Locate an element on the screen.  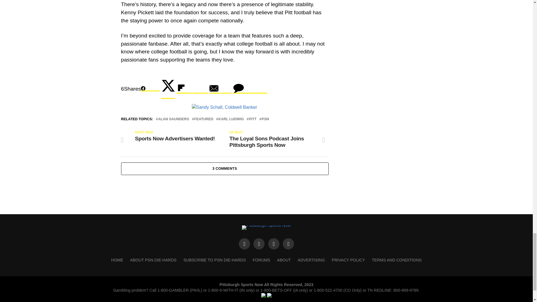
Share on Flipboard is located at coordinates (192, 89).